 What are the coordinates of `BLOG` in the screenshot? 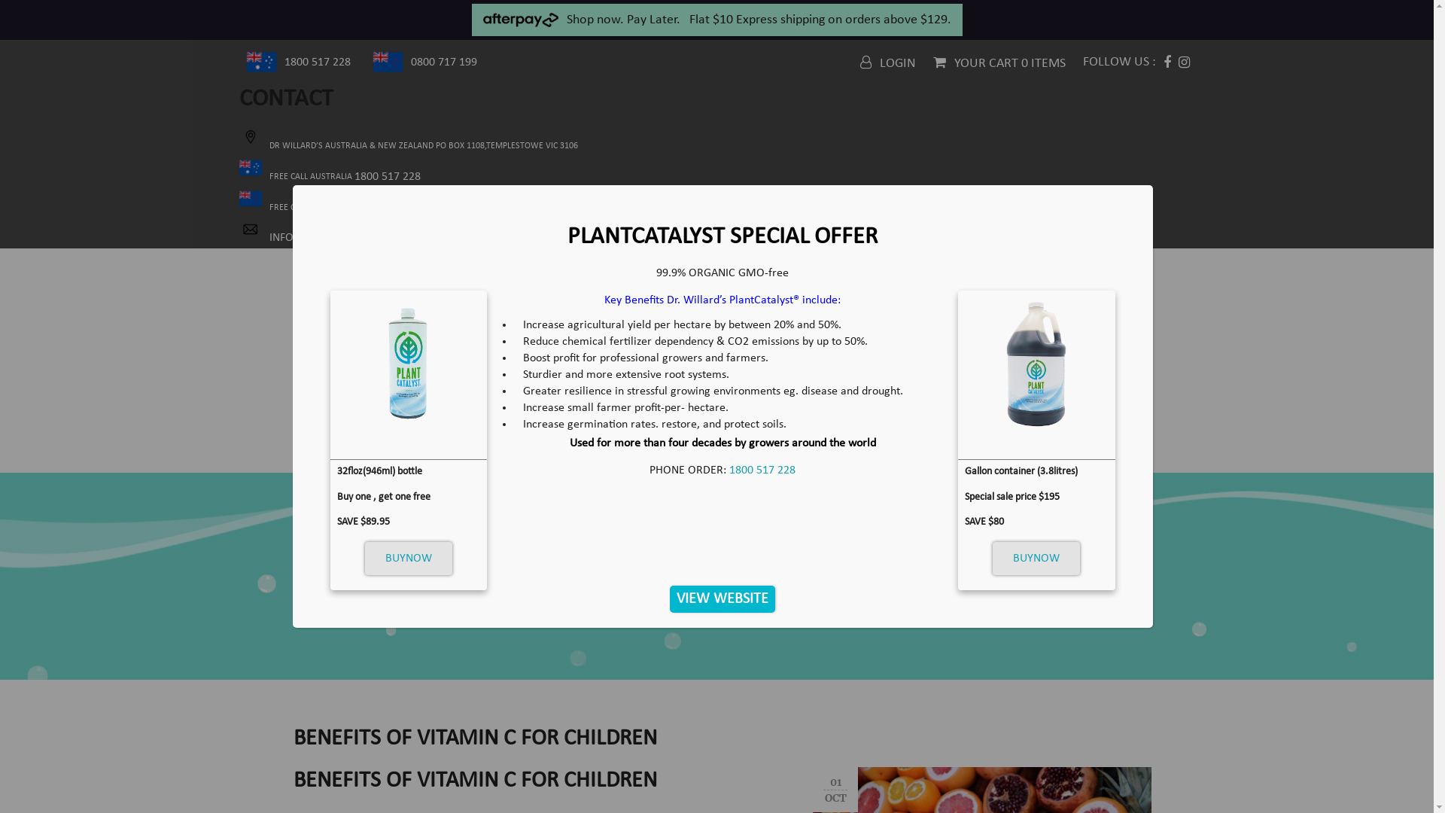 It's located at (1105, 446).